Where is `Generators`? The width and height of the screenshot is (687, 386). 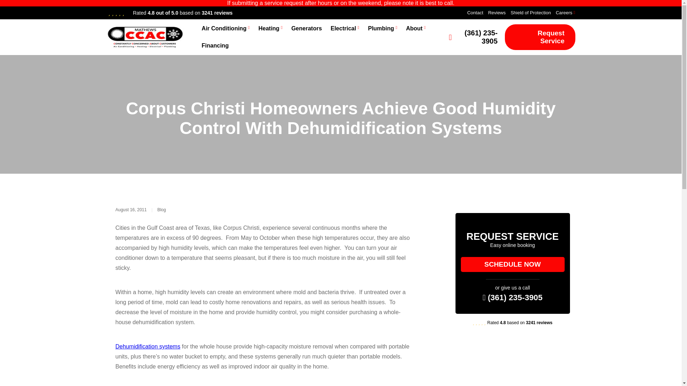 Generators is located at coordinates (306, 29).